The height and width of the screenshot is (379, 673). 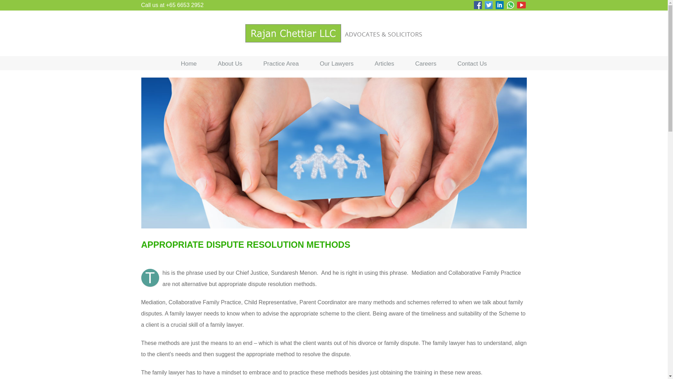 I want to click on About Us, so click(x=230, y=63).